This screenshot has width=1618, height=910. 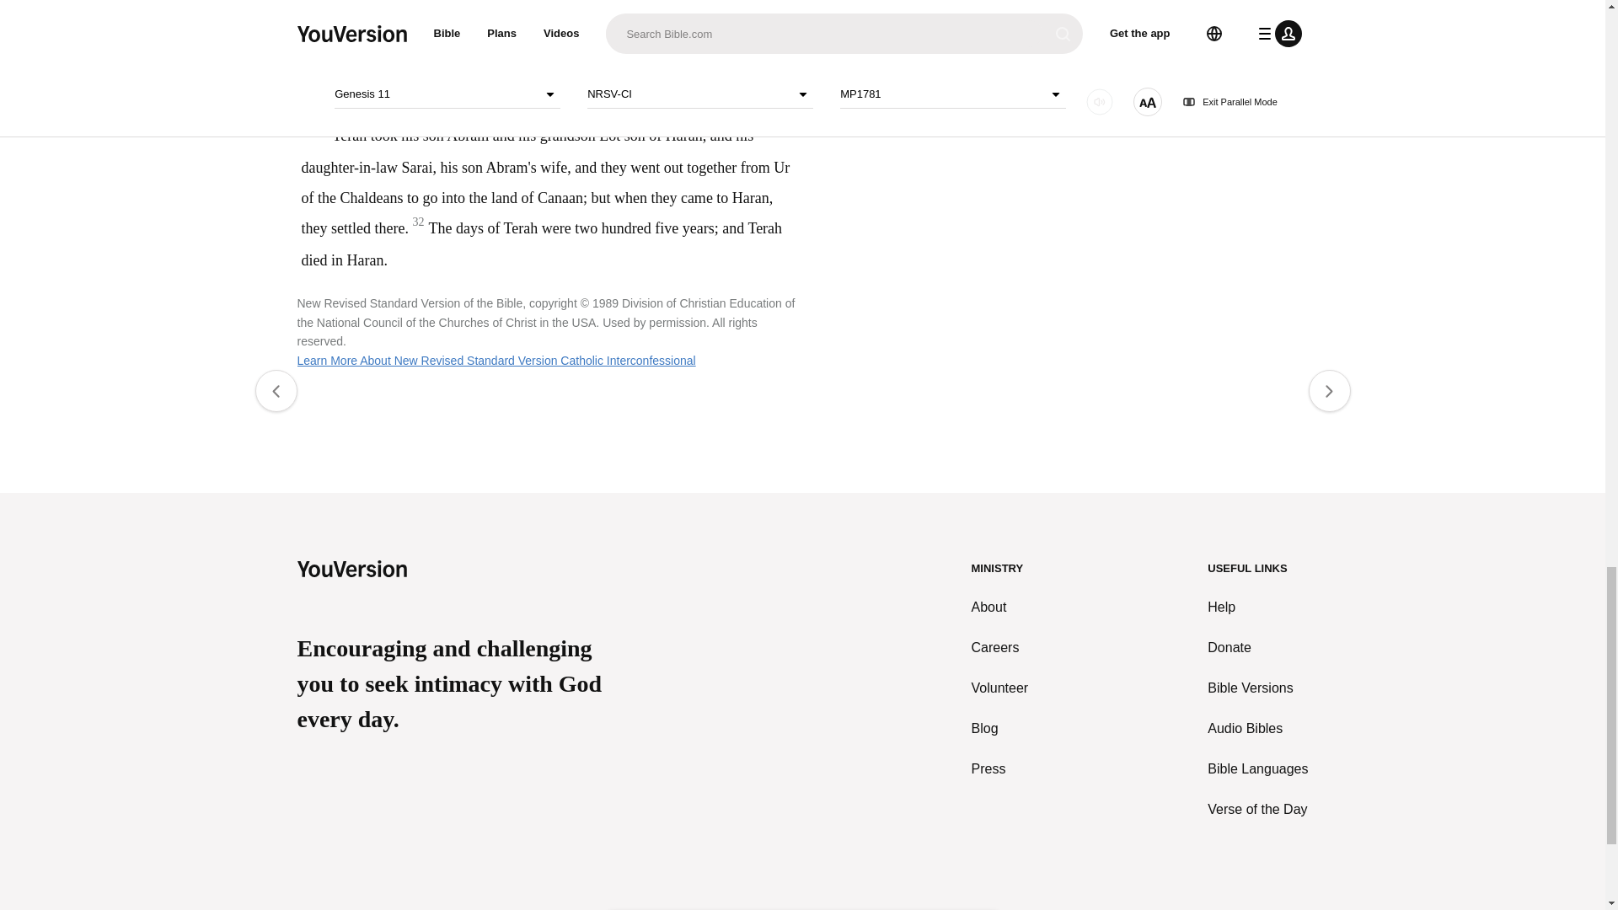 I want to click on Verse of the Day, so click(x=1257, y=810).